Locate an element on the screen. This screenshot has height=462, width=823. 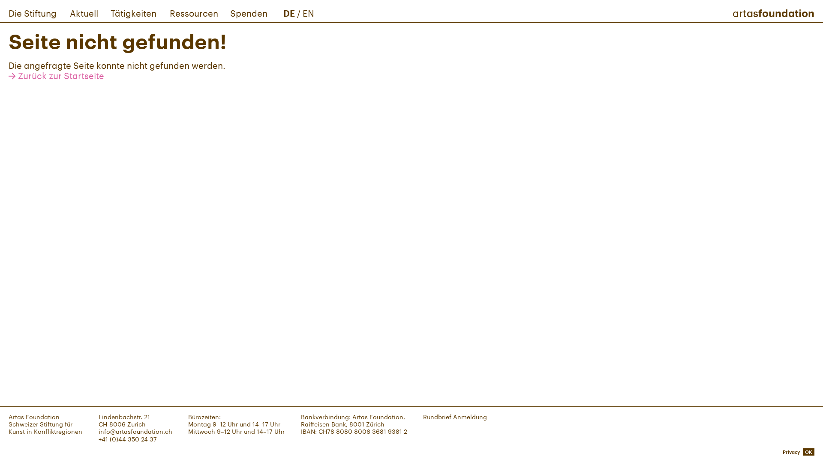
Aktuell is located at coordinates (85, 13).